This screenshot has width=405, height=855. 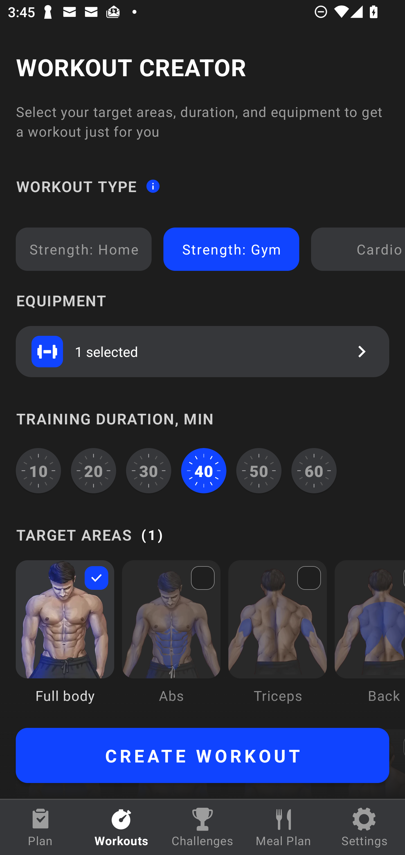 What do you see at coordinates (84, 249) in the screenshot?
I see `Strength: Home` at bounding box center [84, 249].